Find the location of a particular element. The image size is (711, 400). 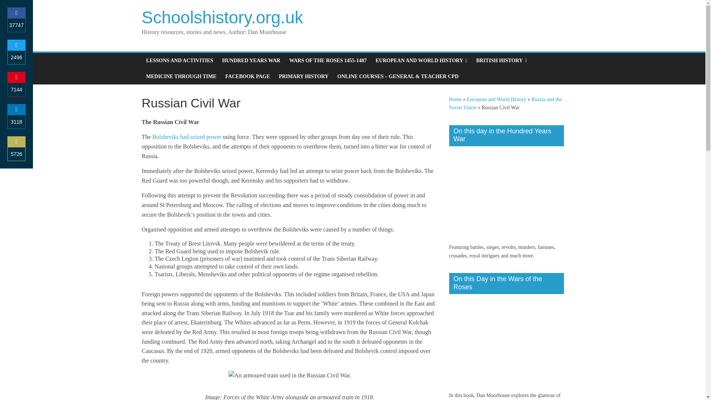

MEDICINE THROUGH TIME is located at coordinates (181, 76).